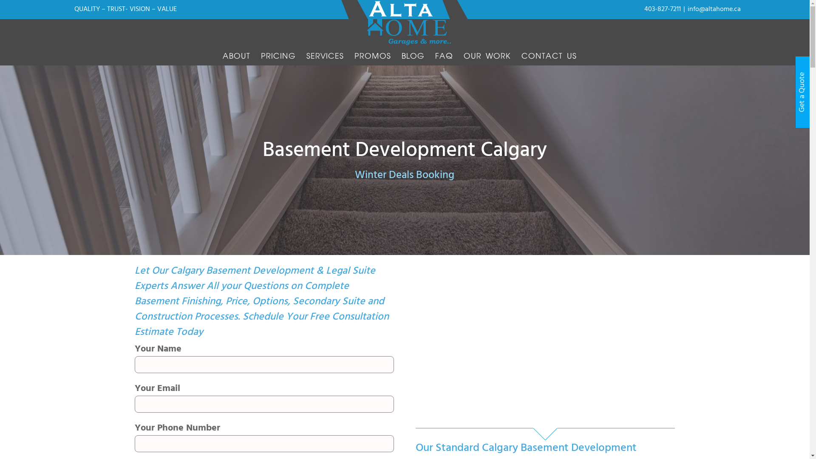  What do you see at coordinates (413, 56) in the screenshot?
I see `BLOG` at bounding box center [413, 56].